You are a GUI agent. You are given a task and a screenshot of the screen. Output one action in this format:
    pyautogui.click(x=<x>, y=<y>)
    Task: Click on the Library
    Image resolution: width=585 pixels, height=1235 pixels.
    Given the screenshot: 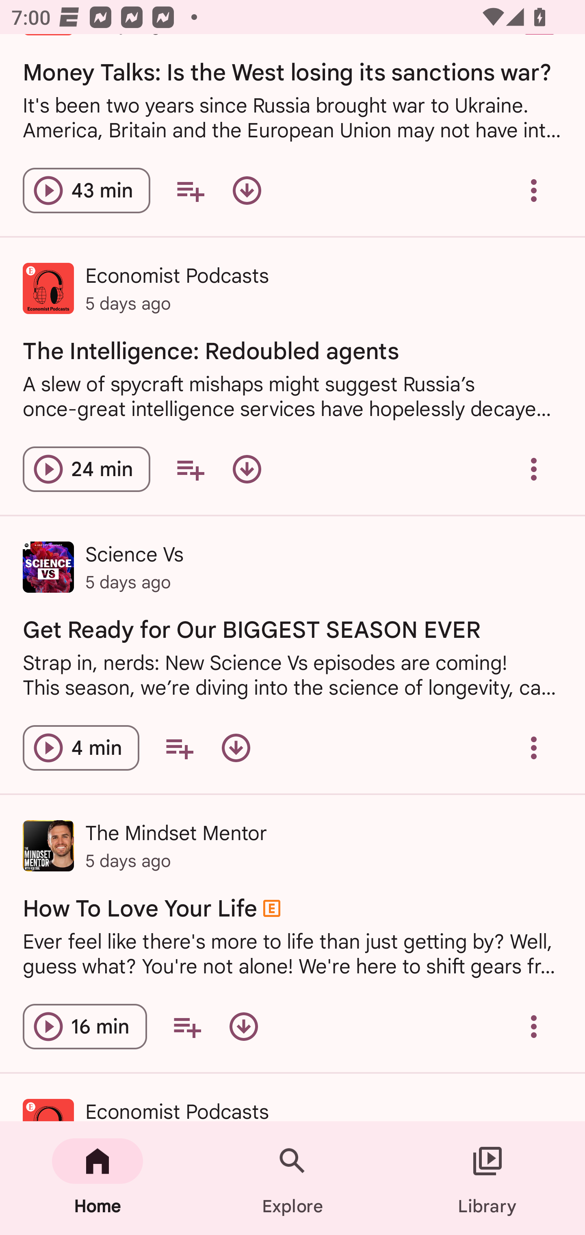 What is the action you would take?
    pyautogui.click(x=487, y=1178)
    